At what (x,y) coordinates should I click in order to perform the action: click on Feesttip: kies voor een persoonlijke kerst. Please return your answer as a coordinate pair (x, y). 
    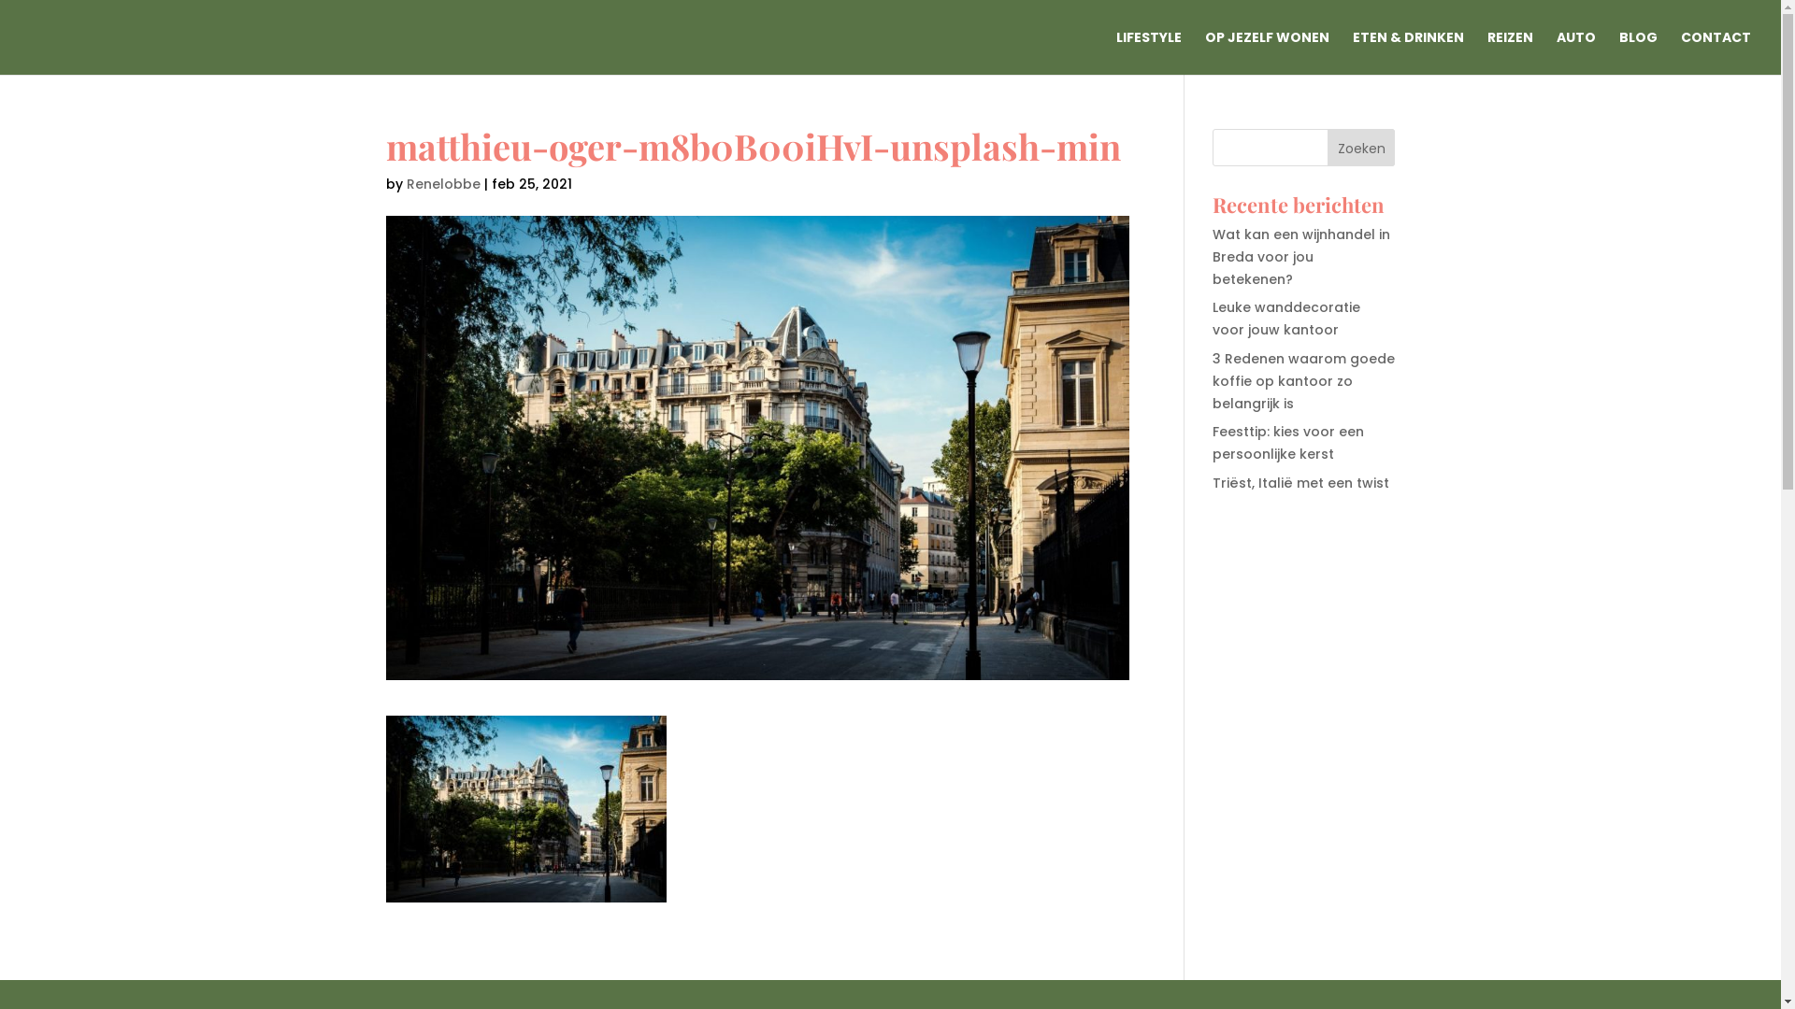
    Looking at the image, I should click on (1288, 443).